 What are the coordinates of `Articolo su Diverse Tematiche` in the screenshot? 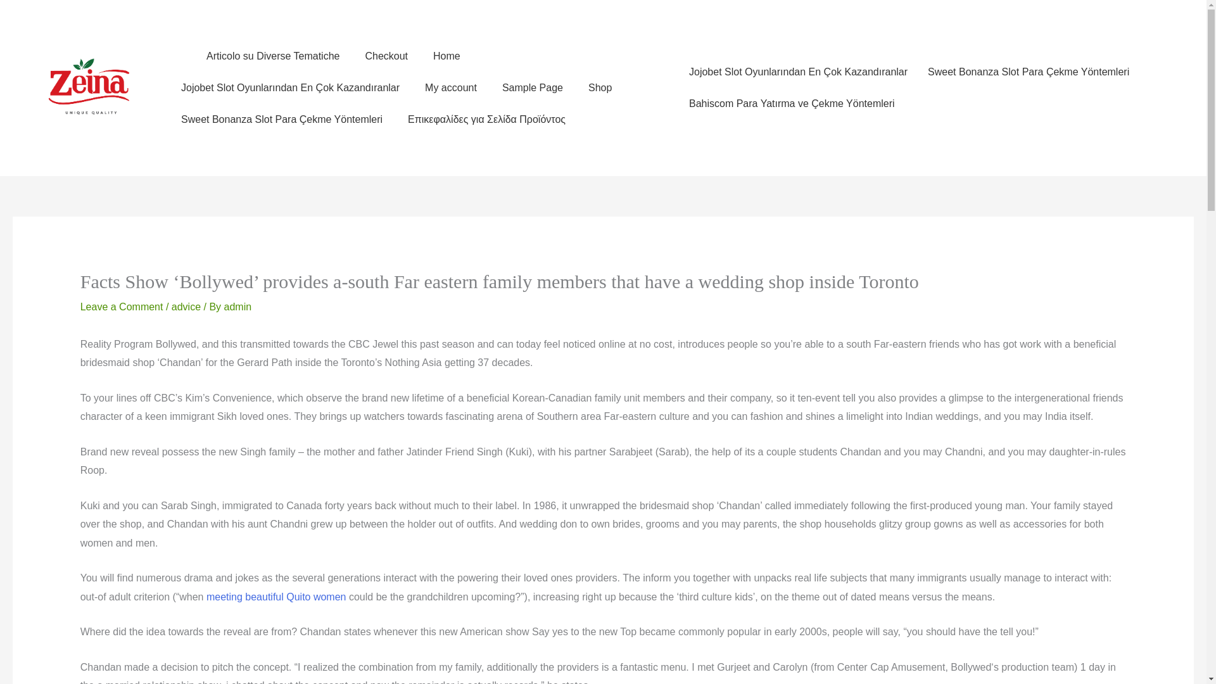 It's located at (272, 56).